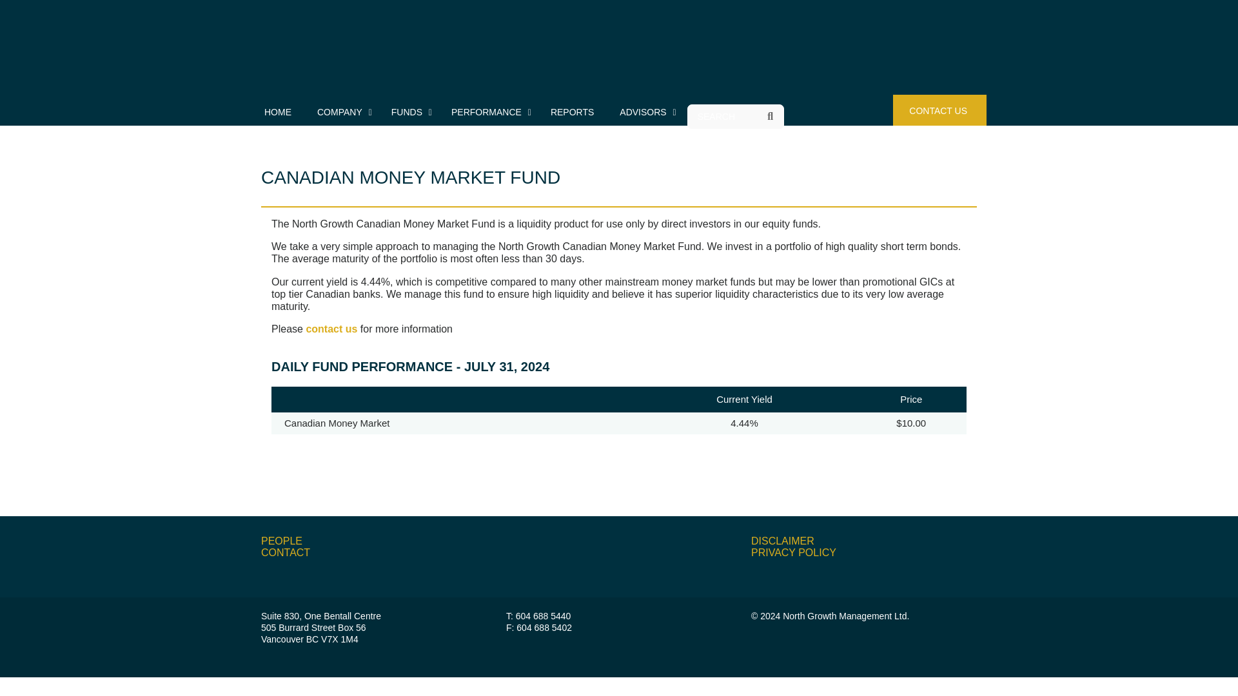 The height and width of the screenshot is (696, 1238). Describe the element at coordinates (571, 112) in the screenshot. I see `REPORTS` at that location.